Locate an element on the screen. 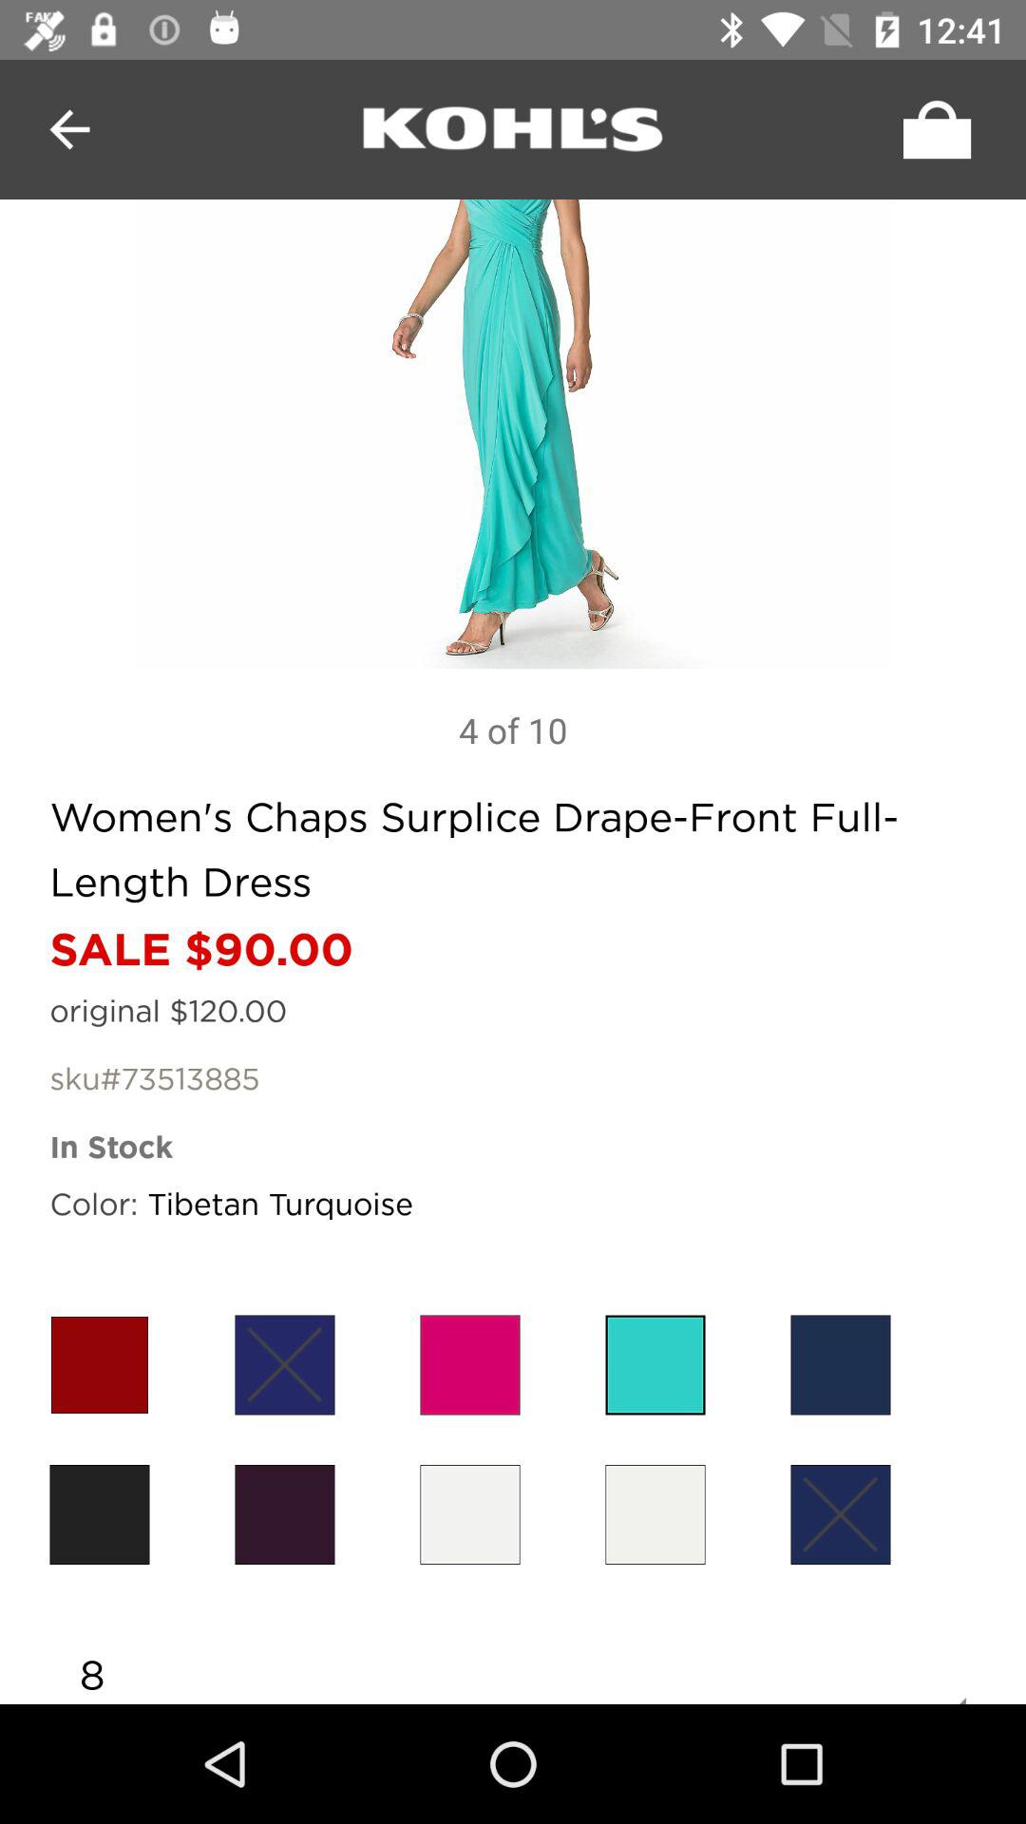 The height and width of the screenshot is (1824, 1026). choose the icon below the  tibetan turquoise item is located at coordinates (285, 1364).